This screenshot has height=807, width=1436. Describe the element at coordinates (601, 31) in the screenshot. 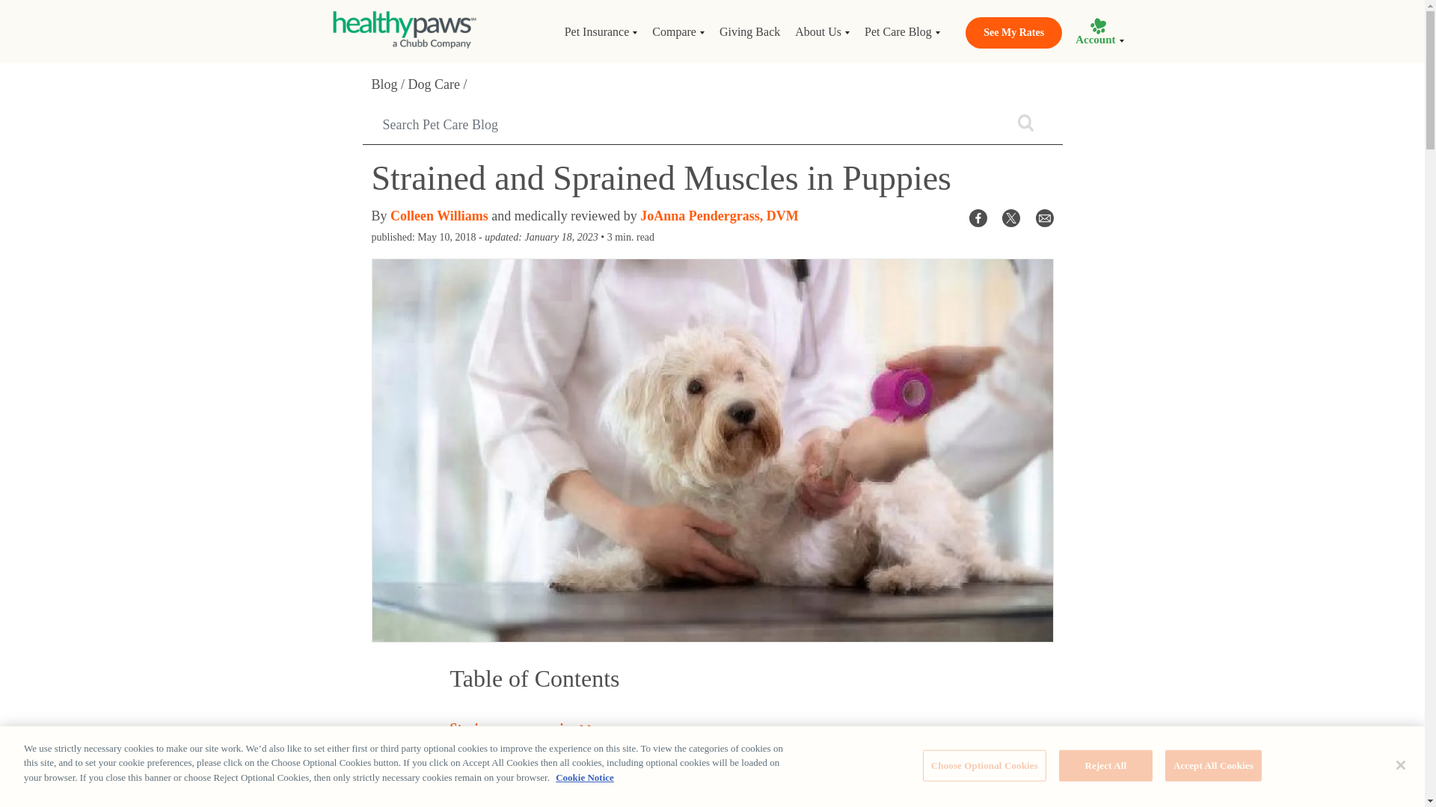

I see `Pet Insurance` at that location.